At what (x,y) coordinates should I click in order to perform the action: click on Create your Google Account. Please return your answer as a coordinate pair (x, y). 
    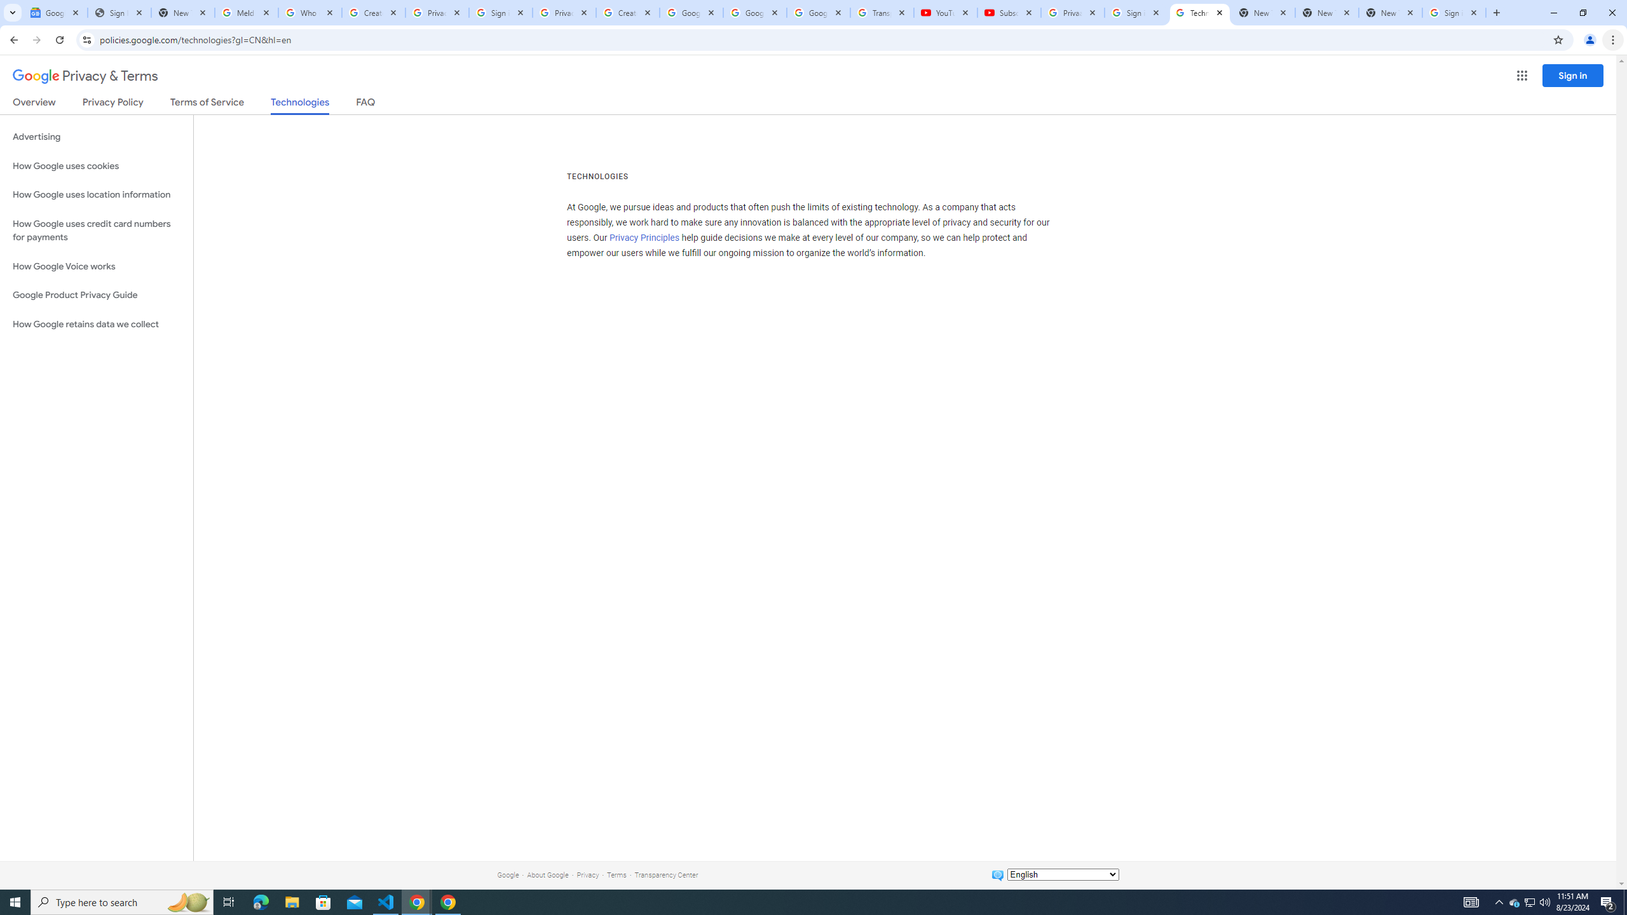
    Looking at the image, I should click on (374, 13).